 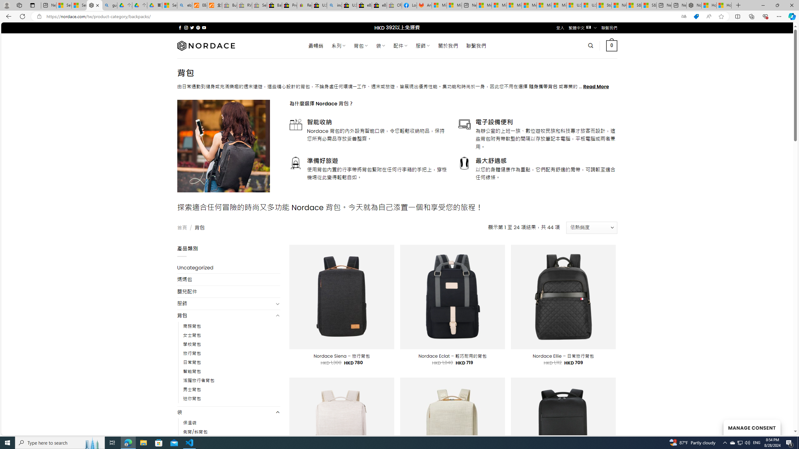 I want to click on S&P 500, Nasdaq end lower, weighed by Nvidia dip | Watch, so click(x=649, y=5).